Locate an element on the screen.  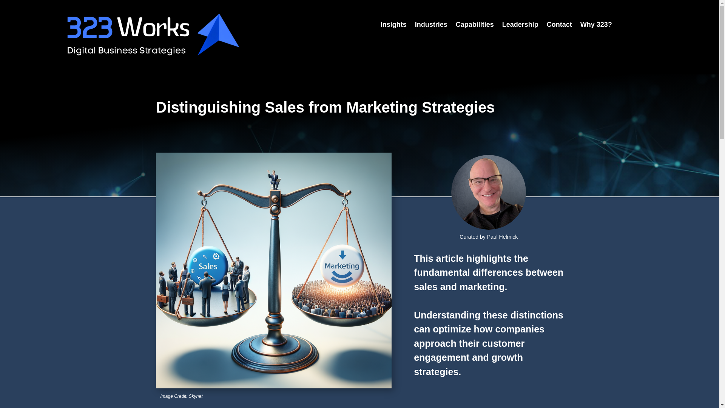
Contact is located at coordinates (559, 26).